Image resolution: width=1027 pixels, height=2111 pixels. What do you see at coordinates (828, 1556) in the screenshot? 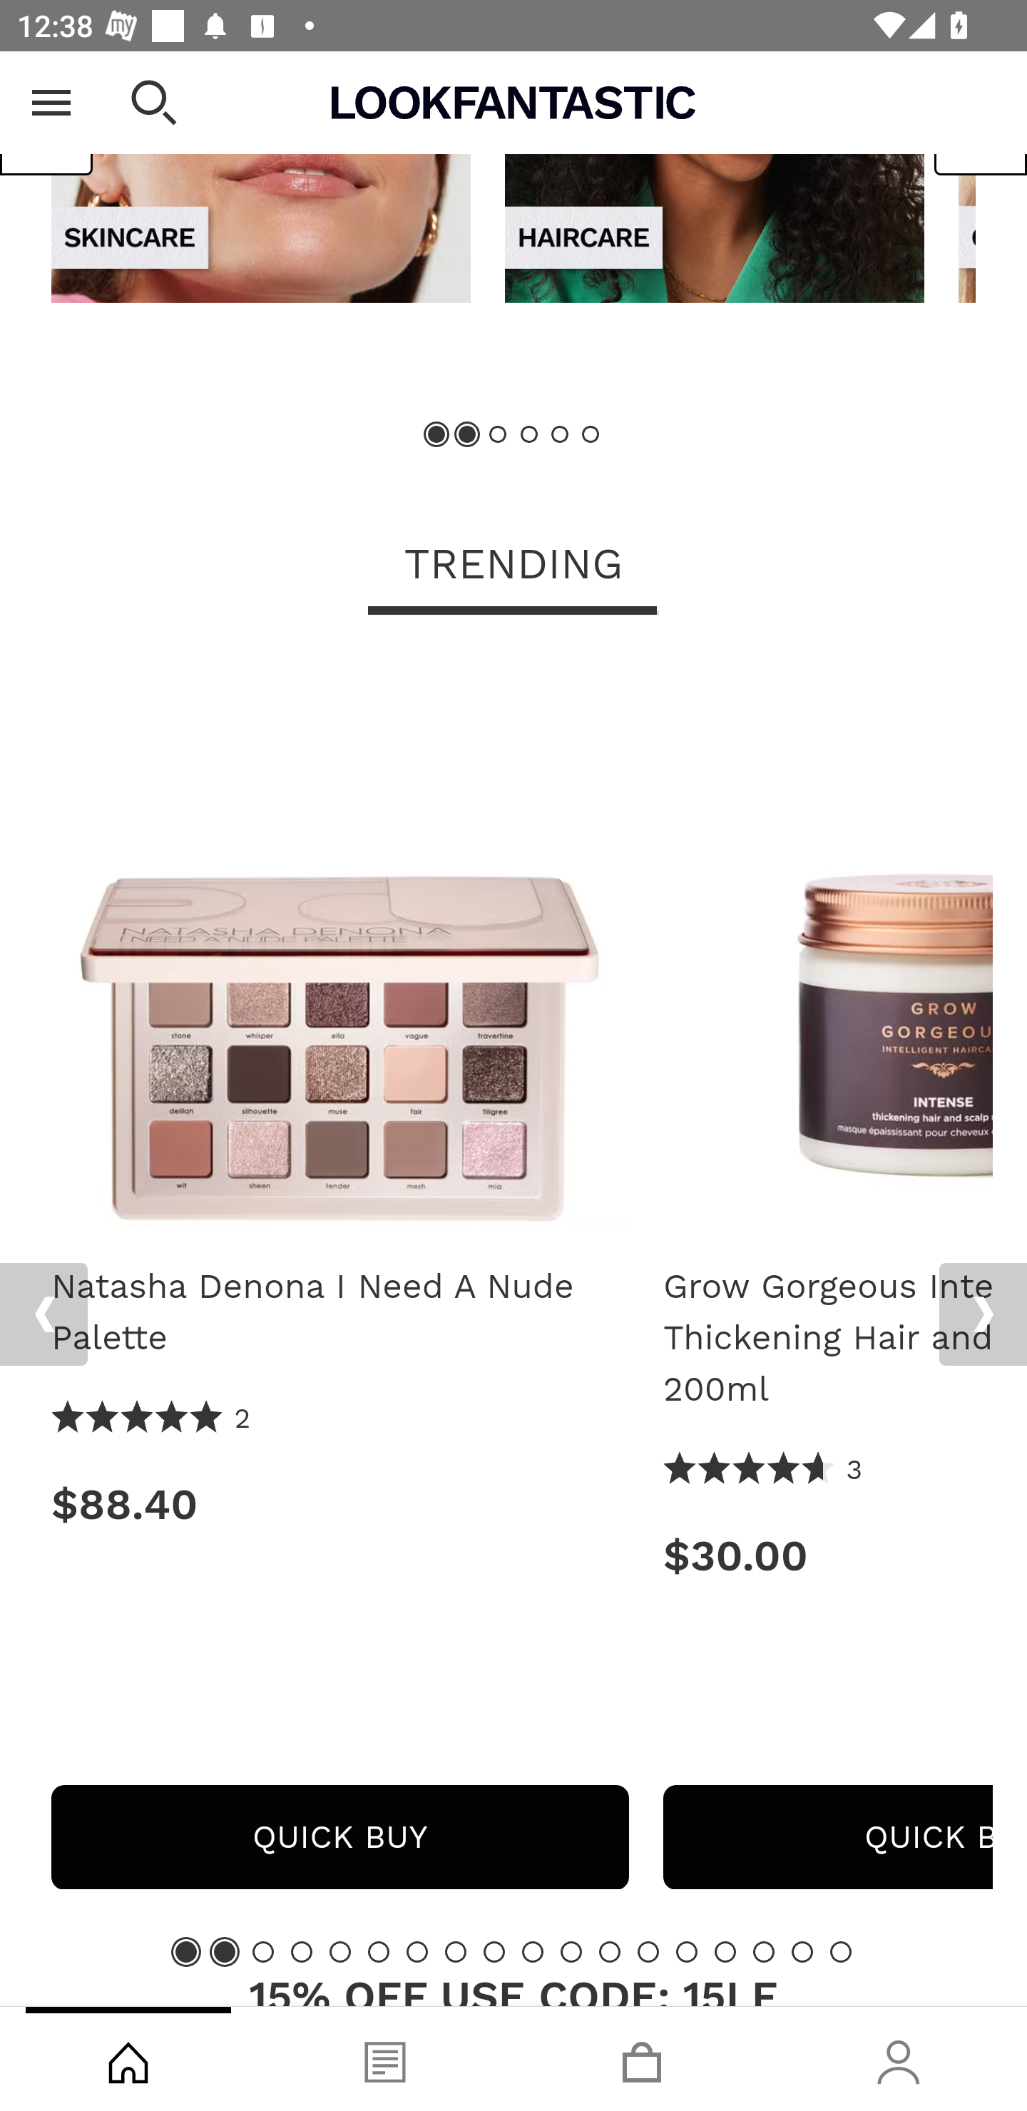
I see `Price: $30.00` at bounding box center [828, 1556].